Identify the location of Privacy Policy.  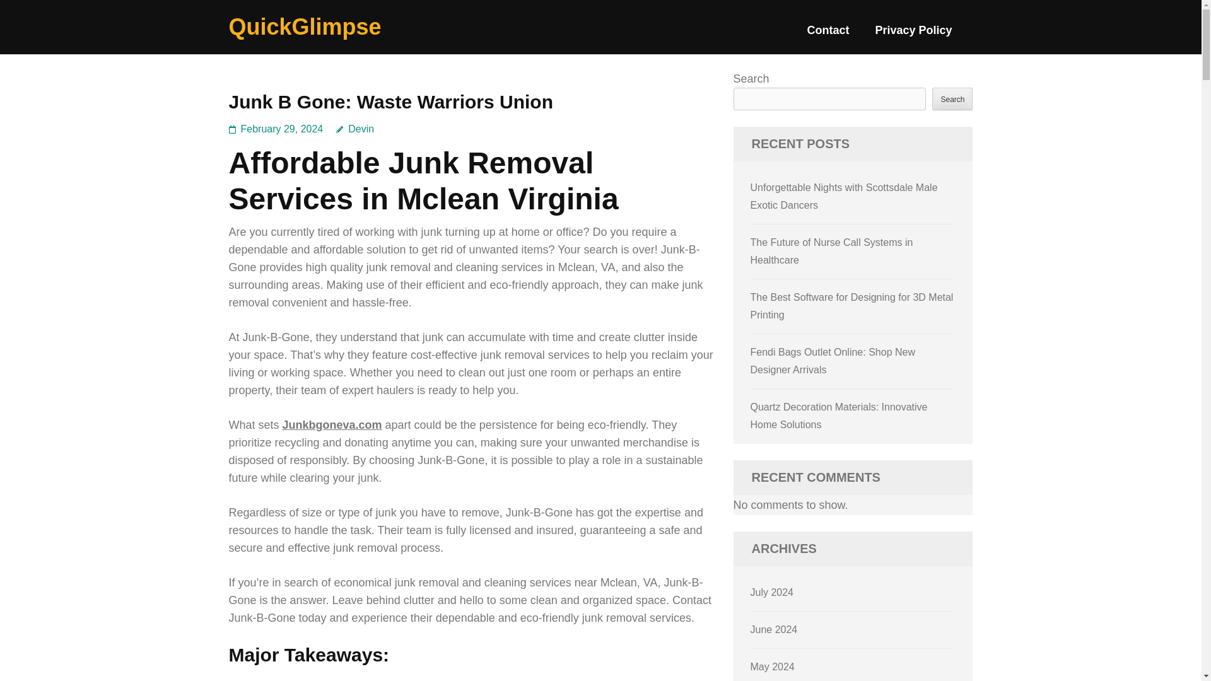
(913, 35).